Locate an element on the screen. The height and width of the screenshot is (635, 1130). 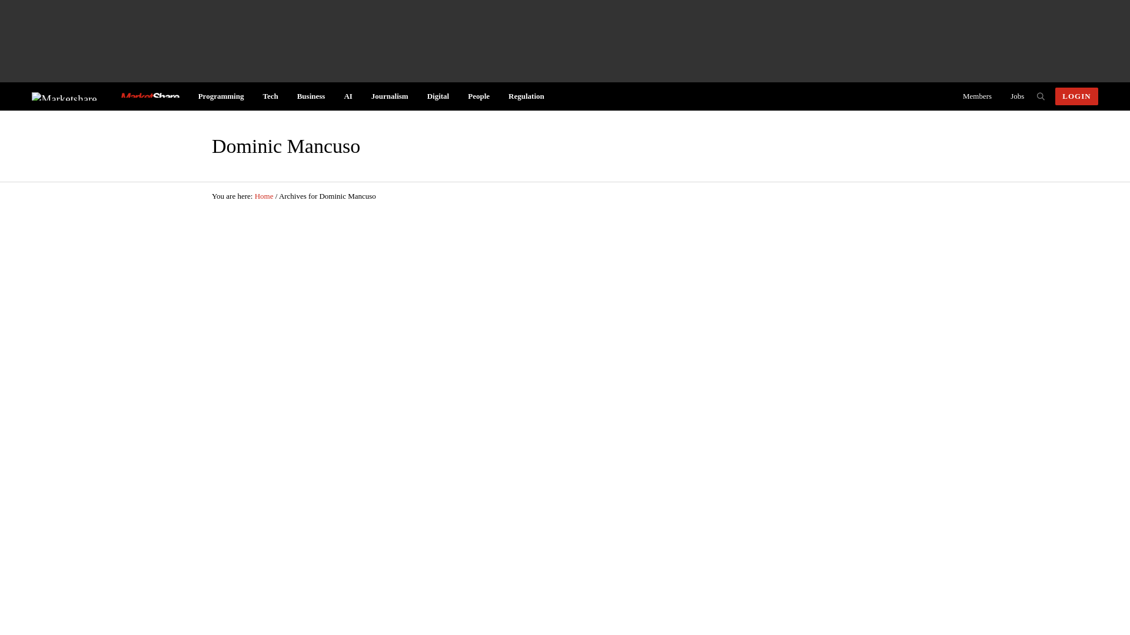
People is located at coordinates (479, 96).